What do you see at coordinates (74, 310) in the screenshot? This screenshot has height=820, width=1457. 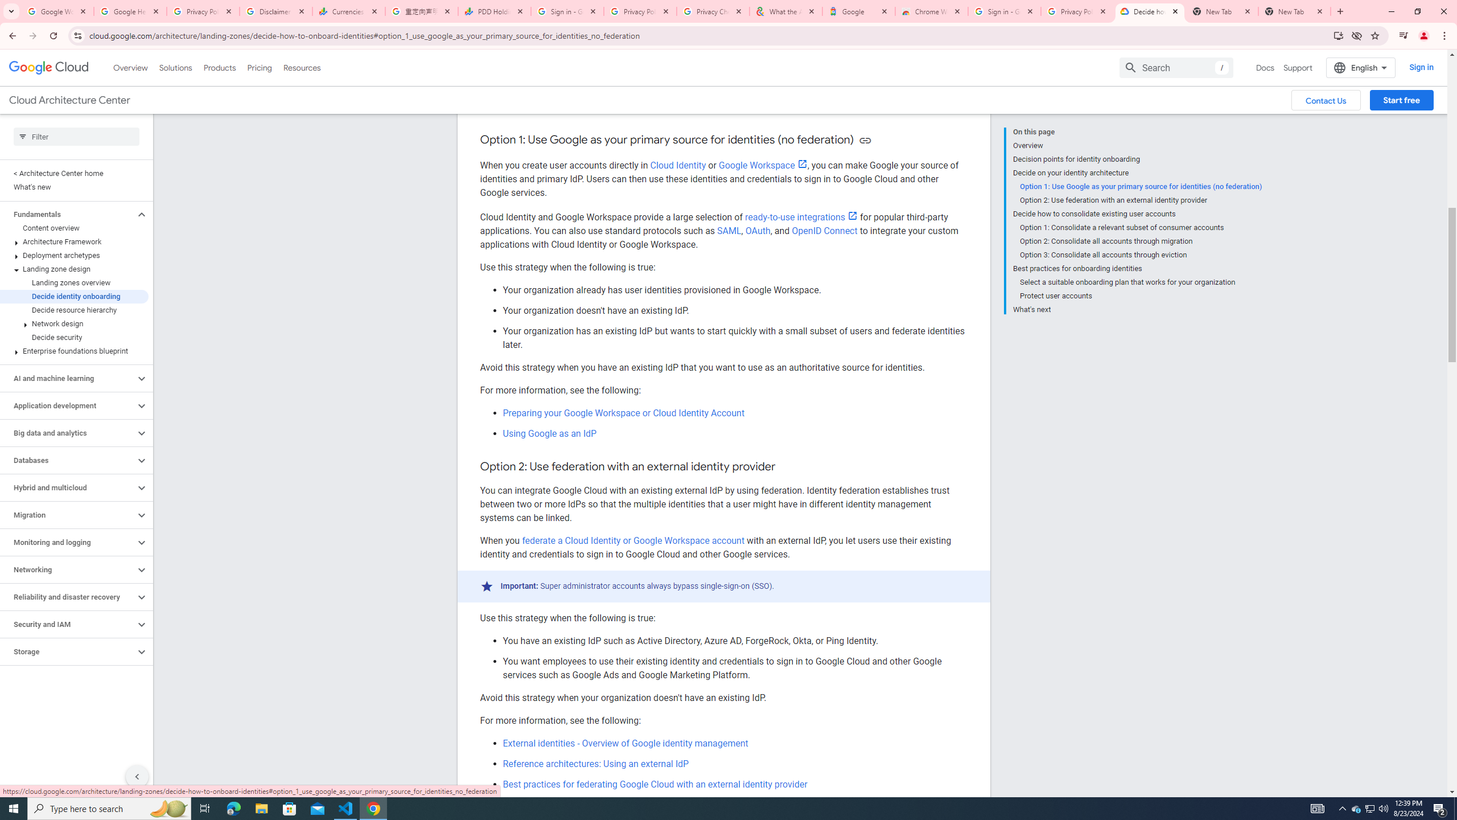 I see `Decide resource hierarchy` at bounding box center [74, 310].